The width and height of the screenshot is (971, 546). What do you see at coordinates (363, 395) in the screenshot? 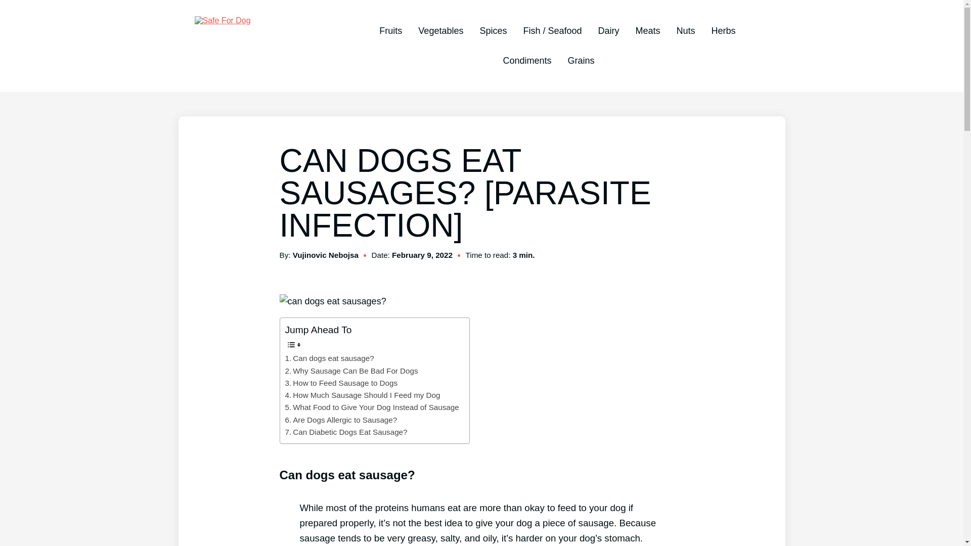
I see `How Much Sausage Should I Feed my Dog` at bounding box center [363, 395].